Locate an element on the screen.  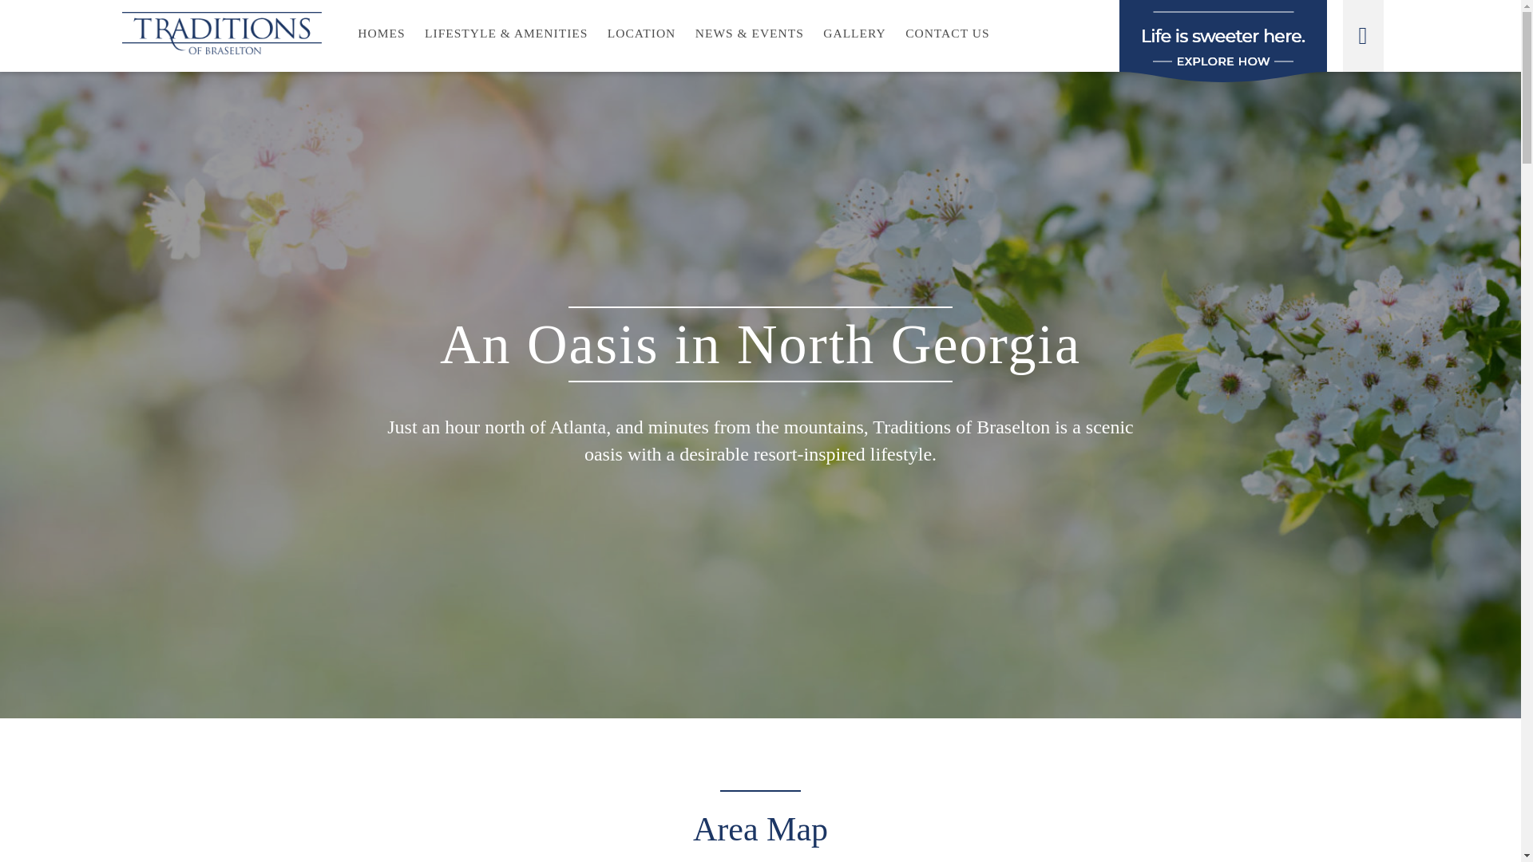
LOCATION is located at coordinates (641, 35).